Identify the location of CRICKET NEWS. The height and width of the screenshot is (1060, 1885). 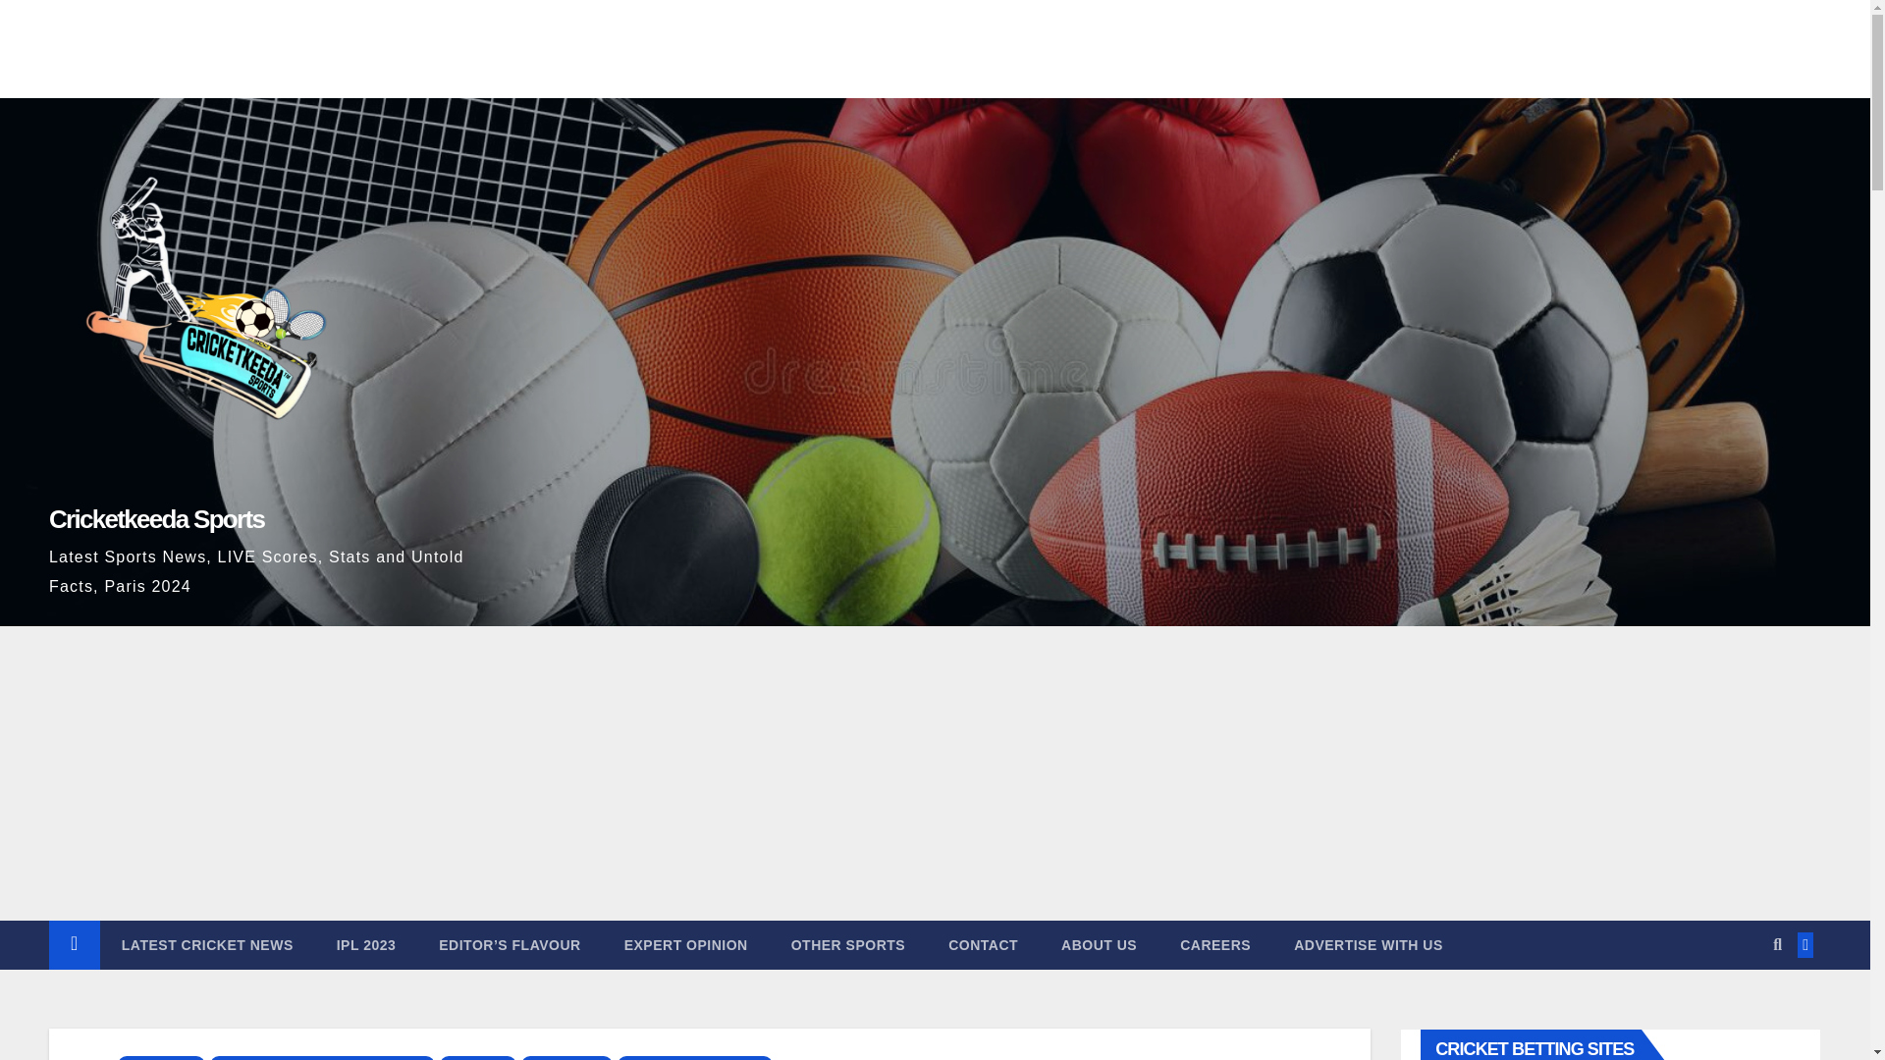
(161, 1058).